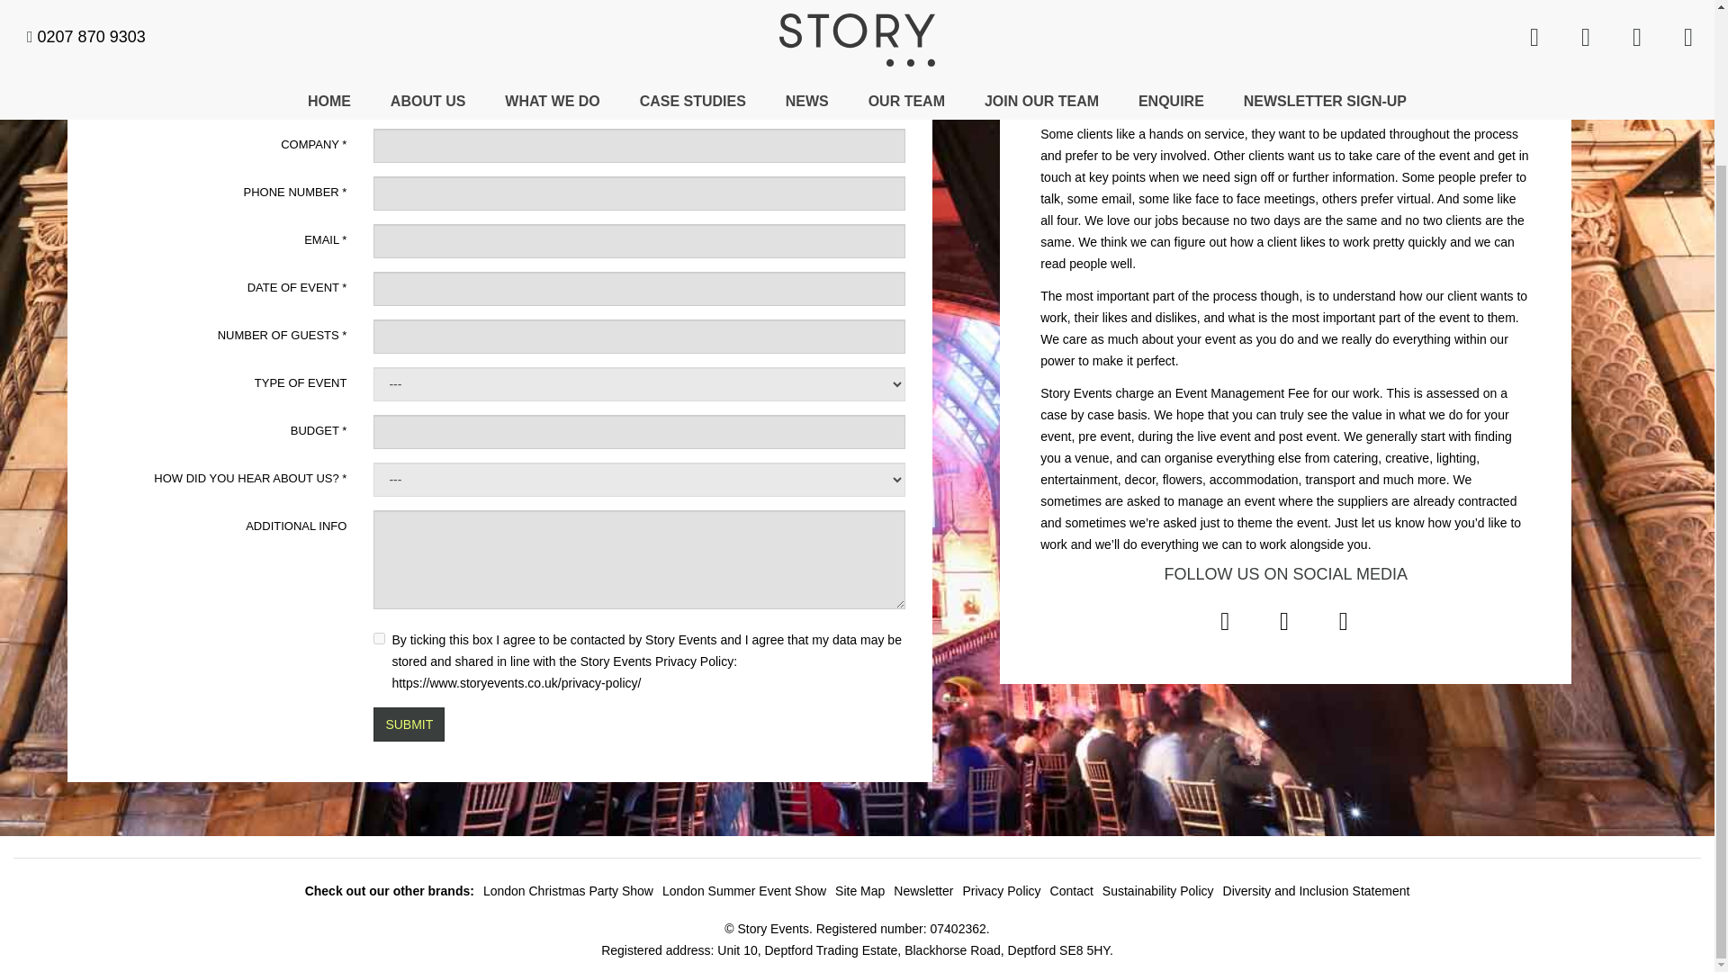 Image resolution: width=1728 pixels, height=972 pixels. Describe the element at coordinates (1001, 890) in the screenshot. I see `Privacy Policy` at that location.